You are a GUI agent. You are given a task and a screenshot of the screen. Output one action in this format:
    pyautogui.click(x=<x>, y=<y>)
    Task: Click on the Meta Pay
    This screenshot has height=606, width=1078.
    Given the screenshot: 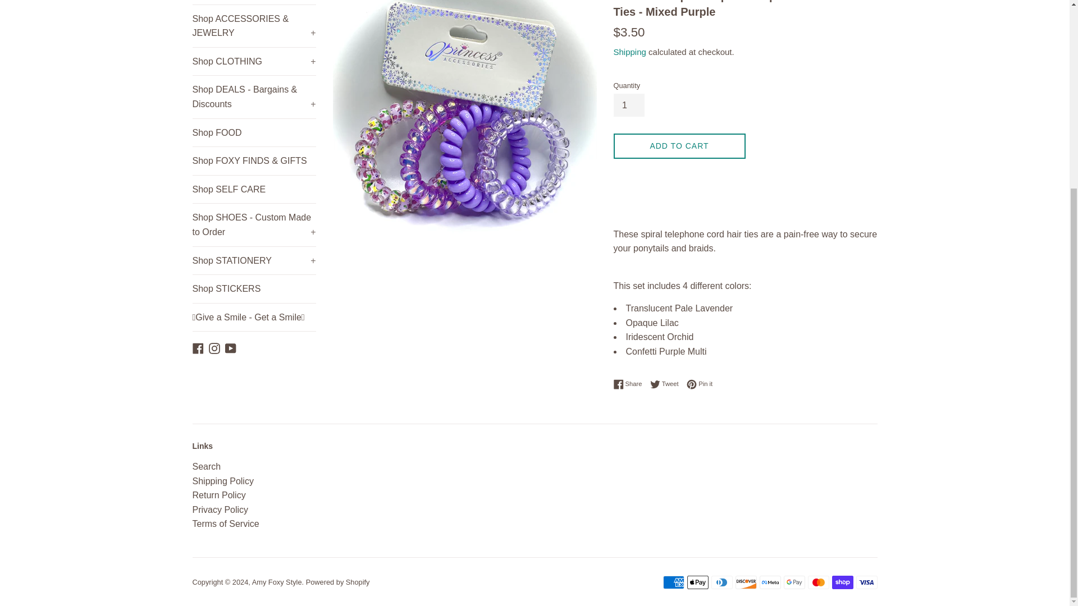 What is the action you would take?
    pyautogui.click(x=769, y=582)
    